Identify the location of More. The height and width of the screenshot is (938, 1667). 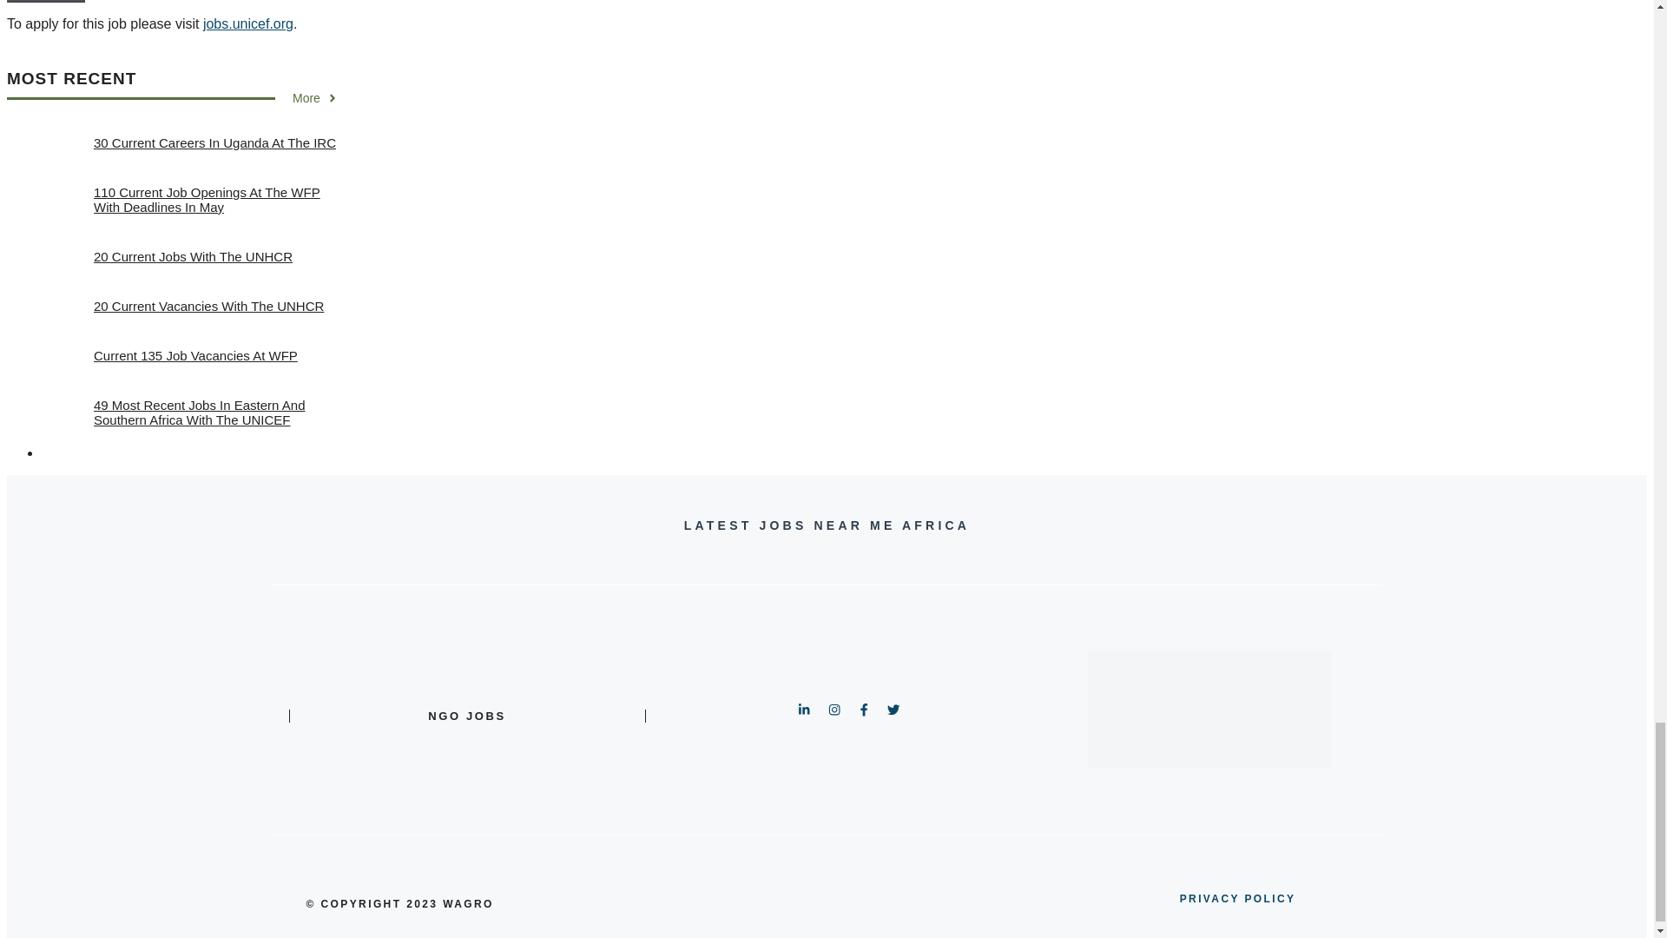
(315, 97).